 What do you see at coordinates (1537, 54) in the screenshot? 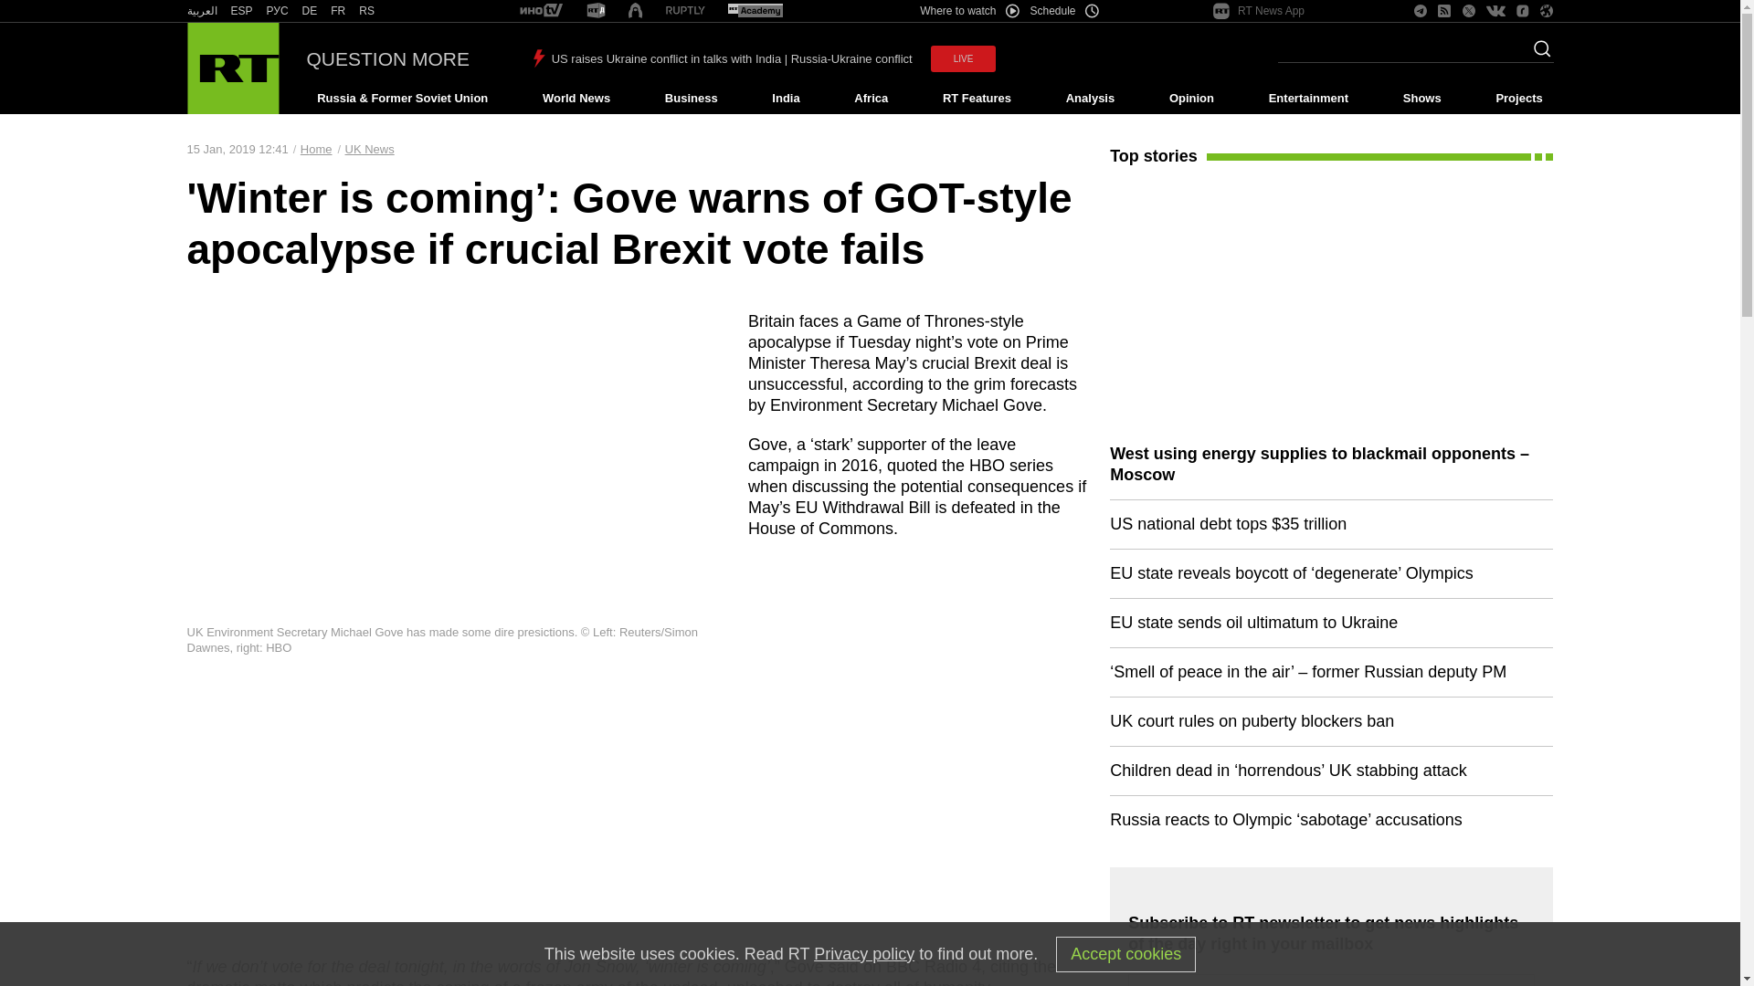
I see `Search` at bounding box center [1537, 54].